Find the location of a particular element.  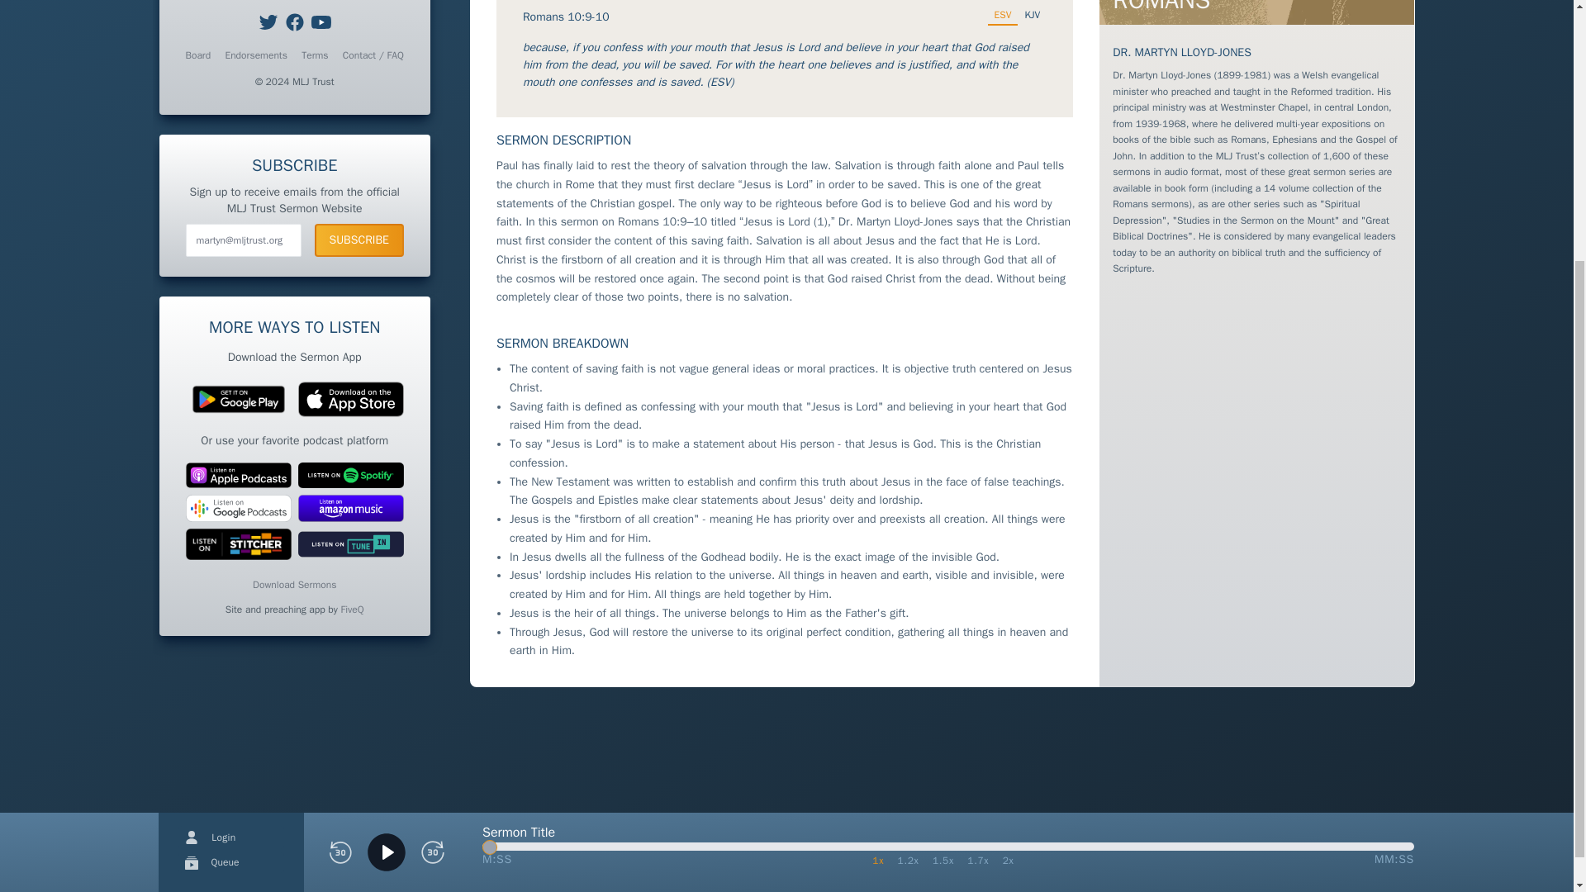

MLJ Trust on YouTube is located at coordinates (321, 21).